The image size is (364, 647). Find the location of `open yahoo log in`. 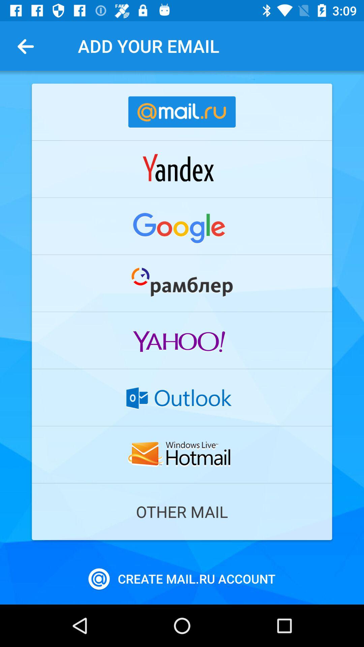

open yahoo log in is located at coordinates (182, 340).